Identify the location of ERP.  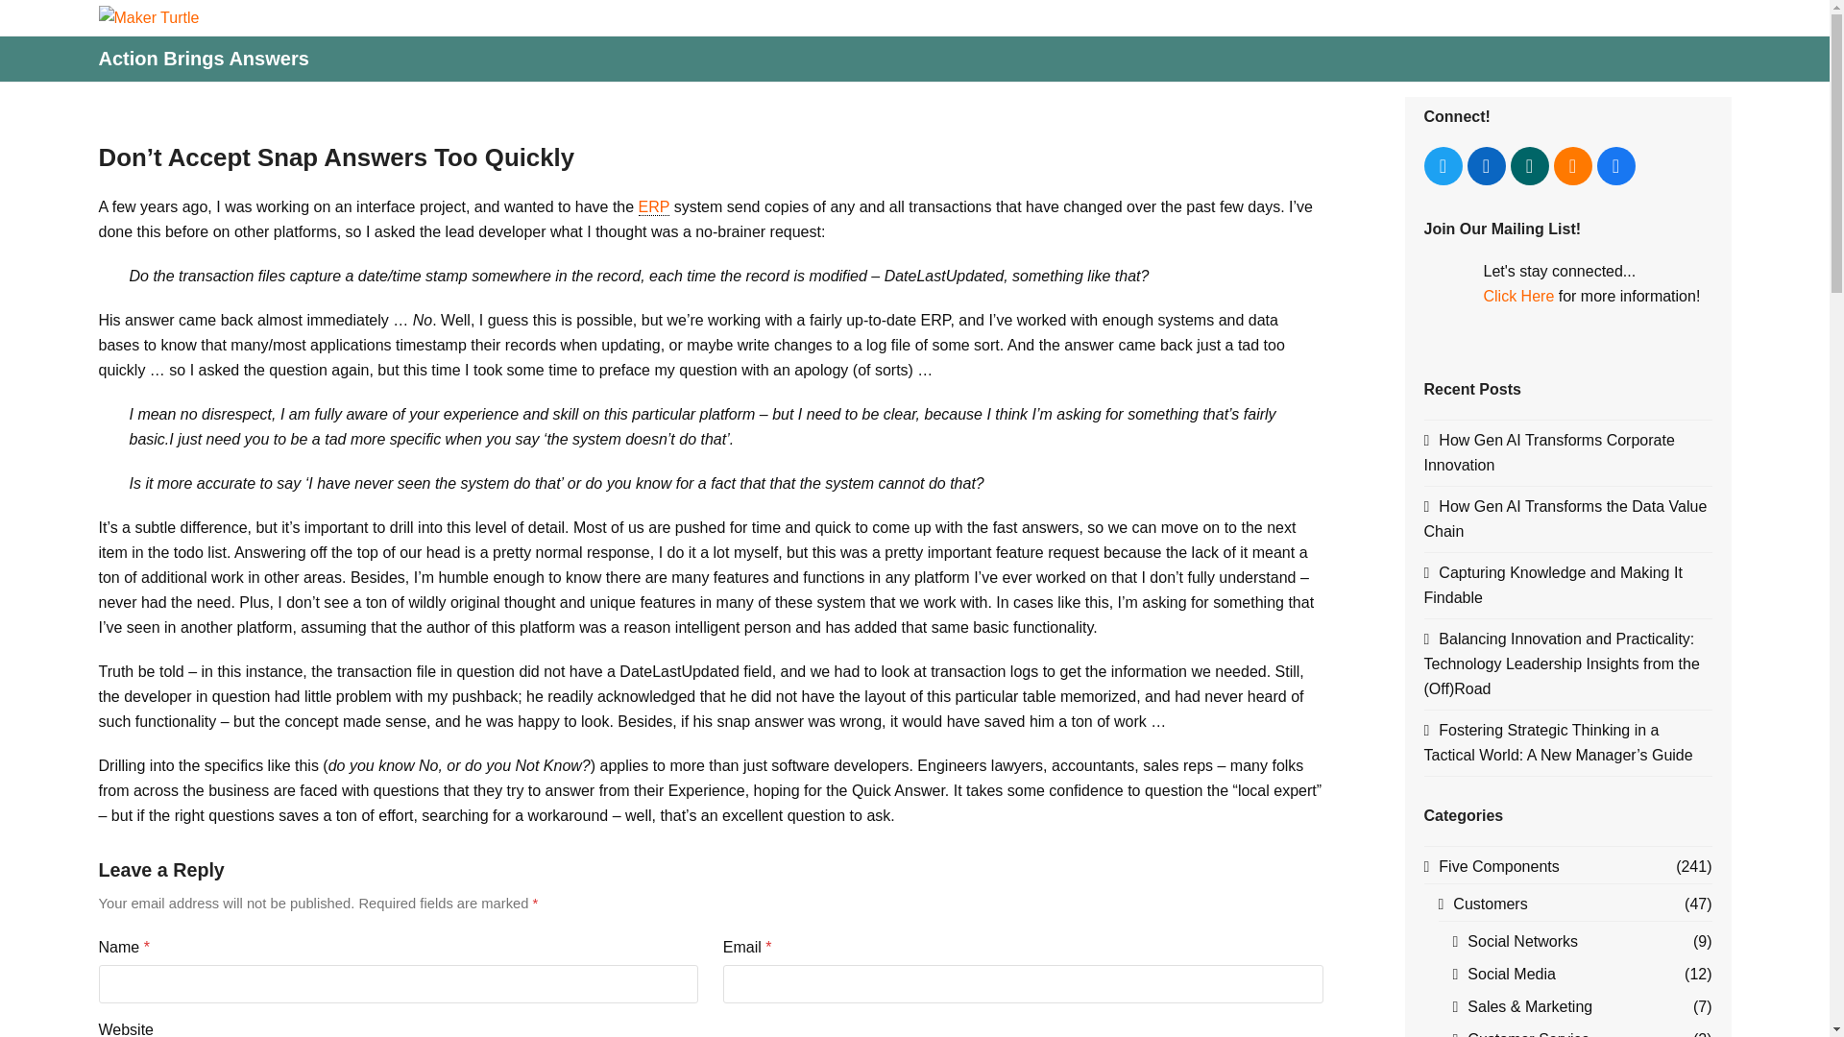
(654, 207).